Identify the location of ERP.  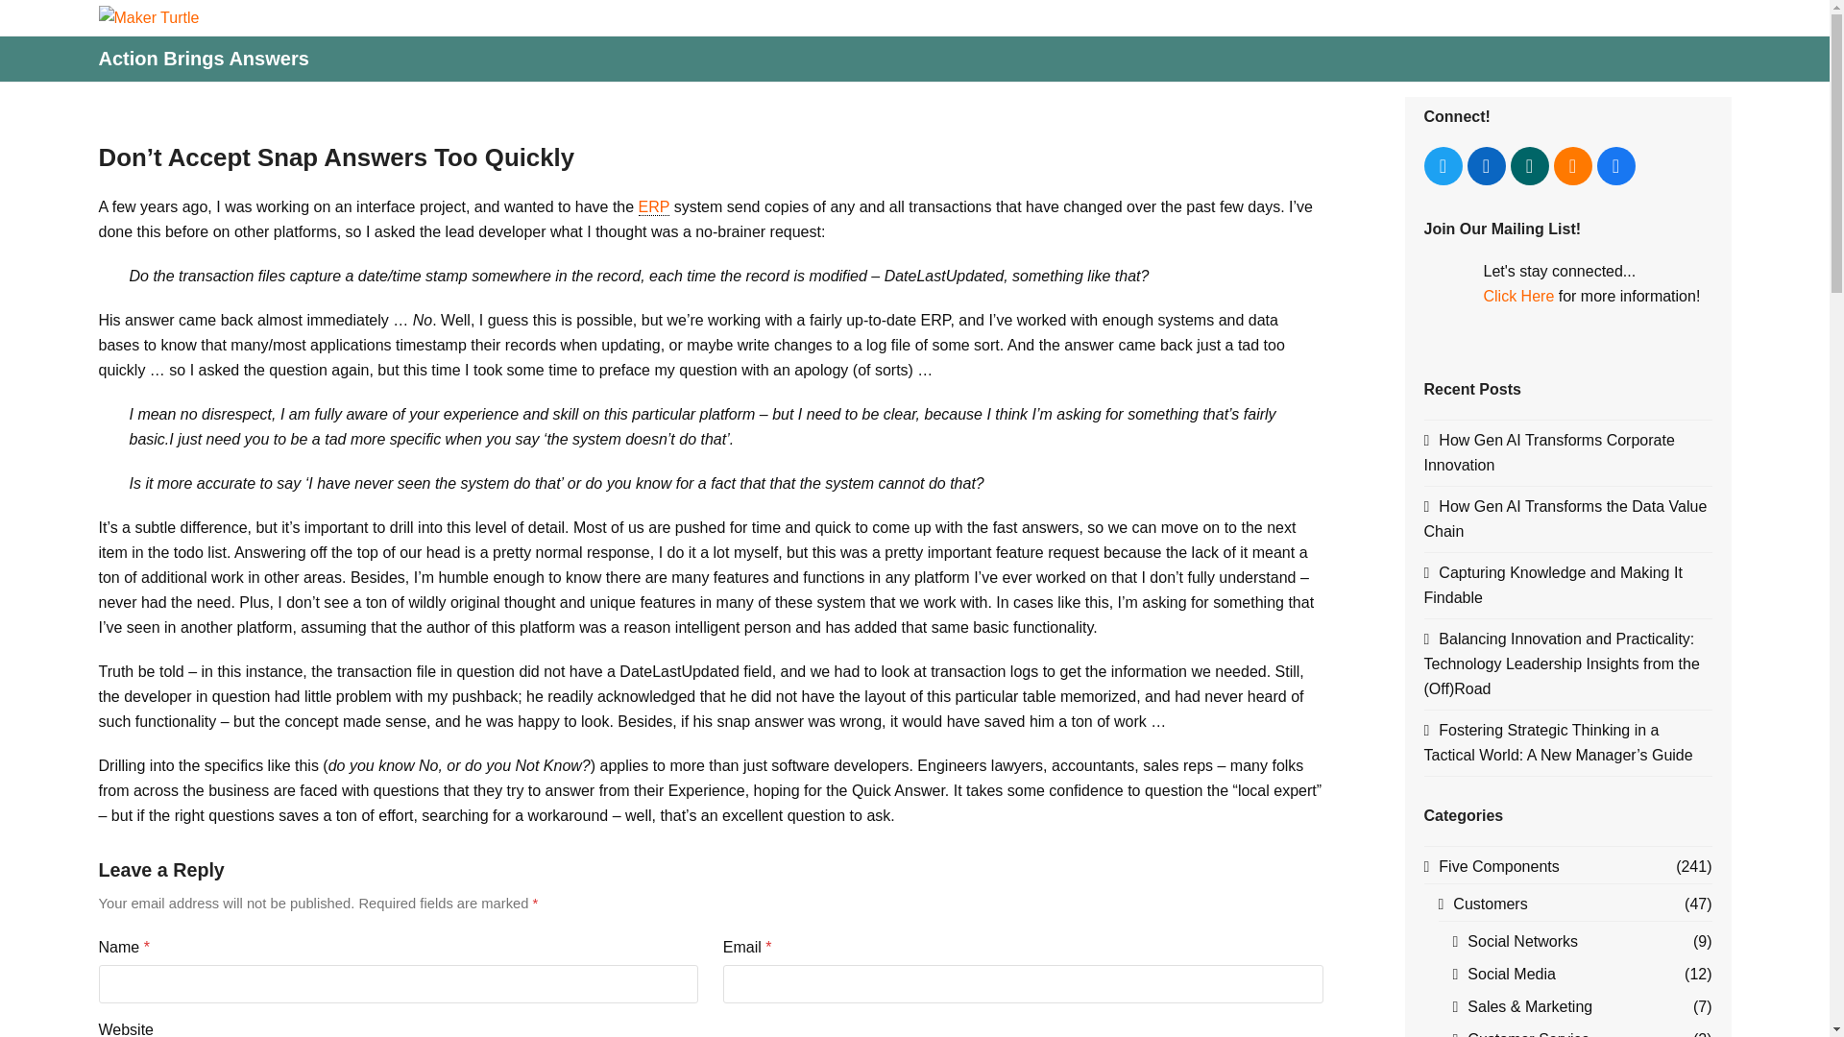
(654, 207).